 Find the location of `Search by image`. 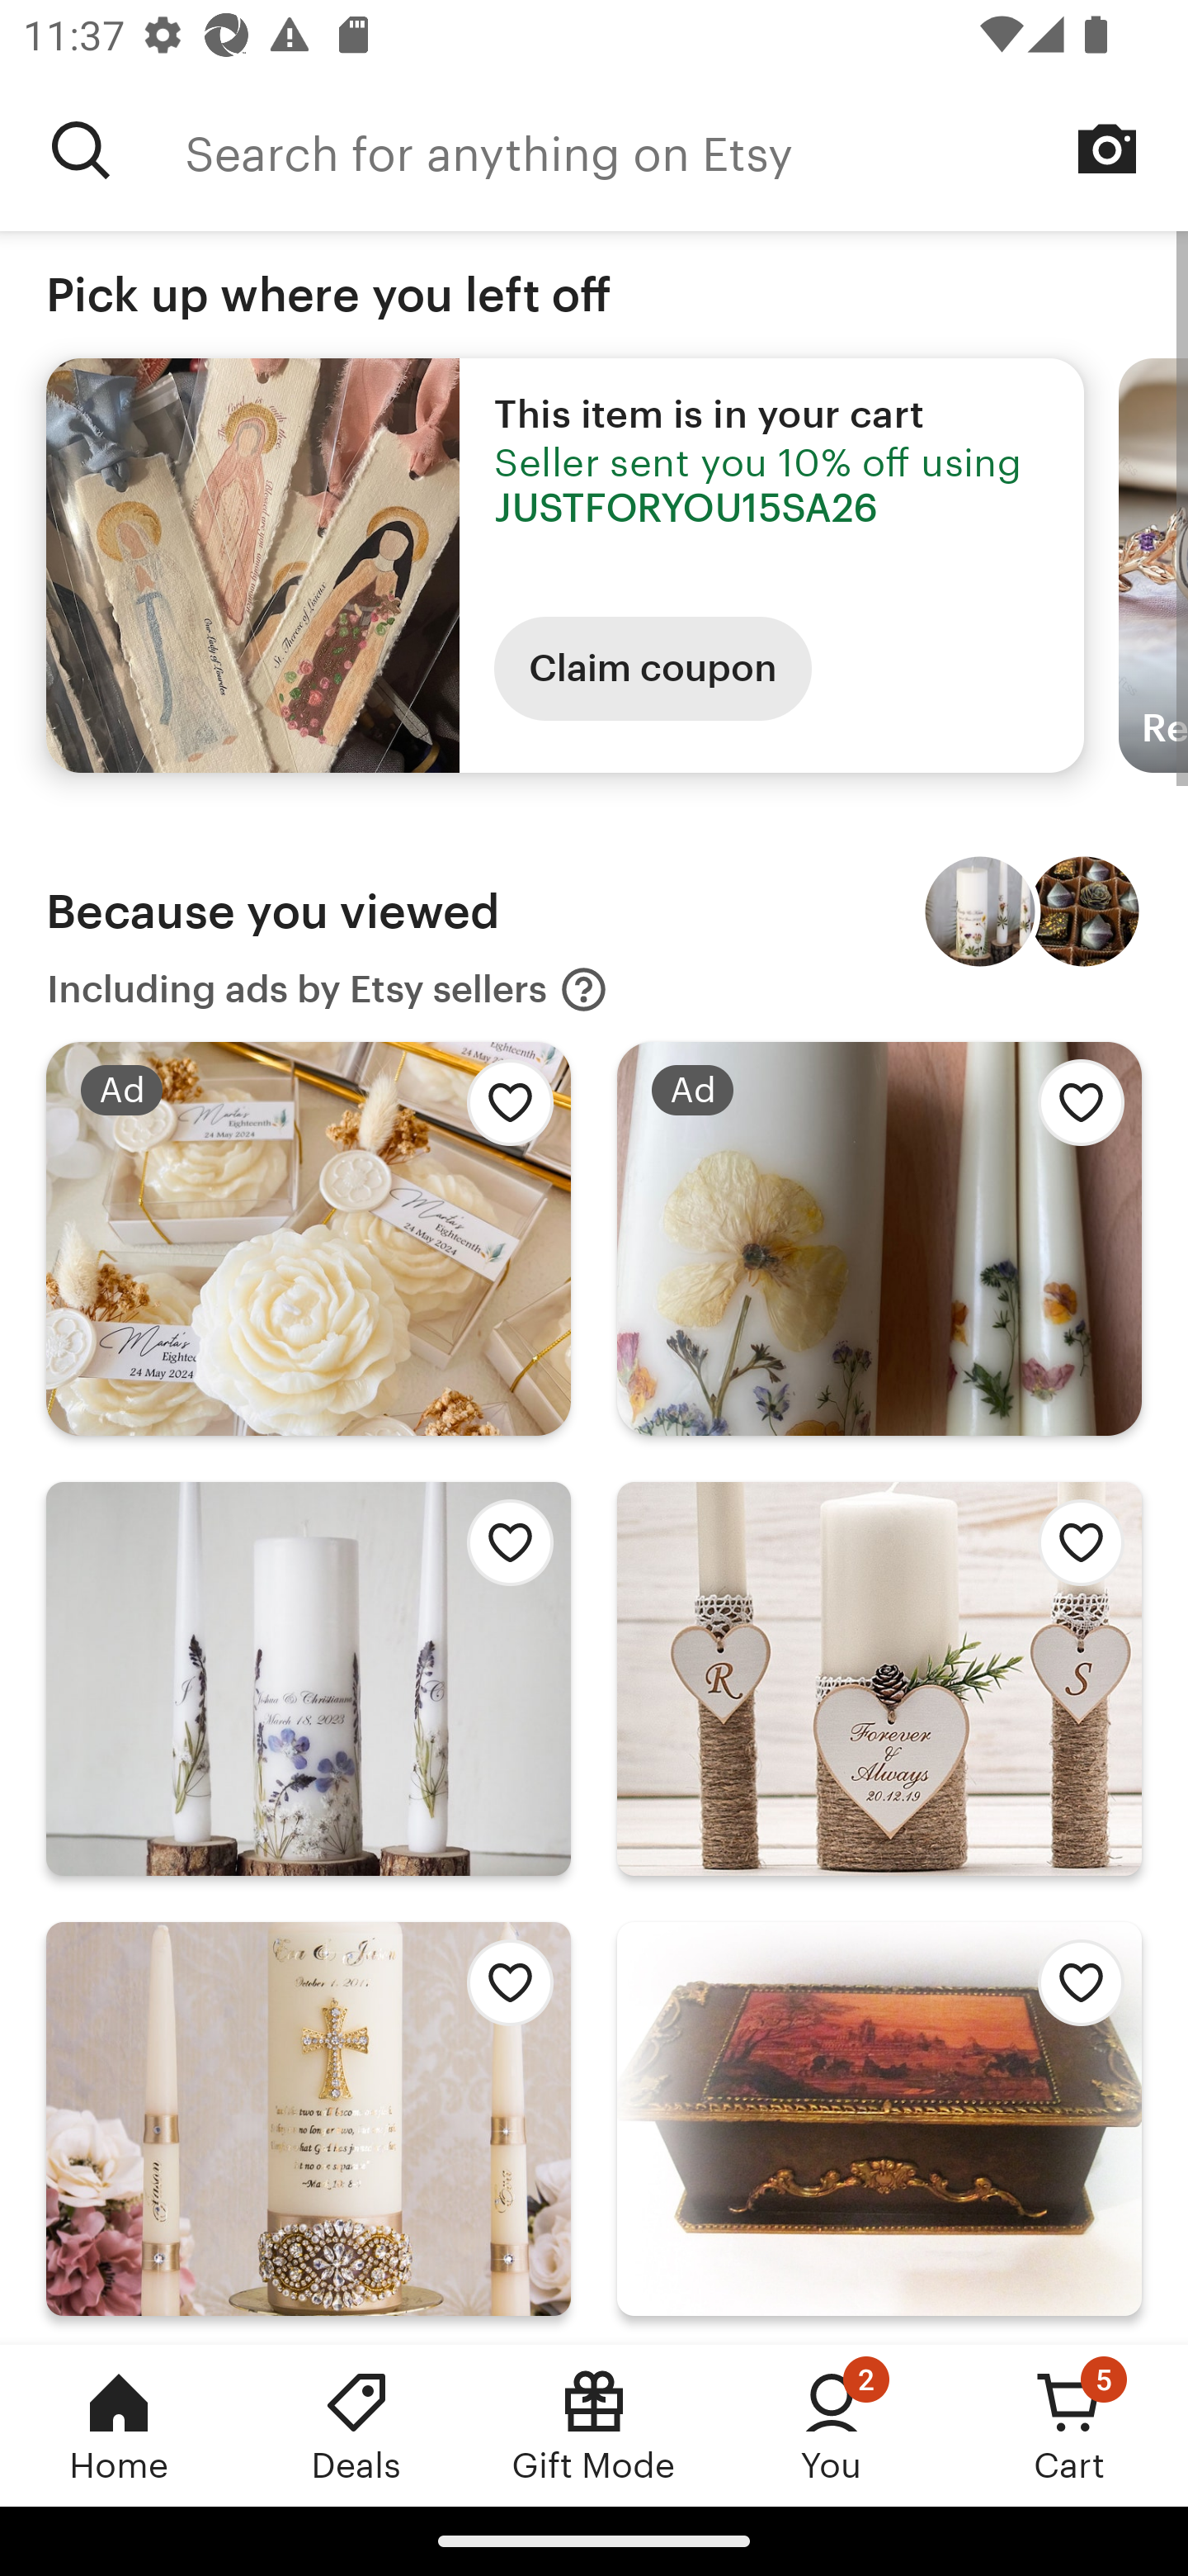

Search by image is located at coordinates (1107, 149).